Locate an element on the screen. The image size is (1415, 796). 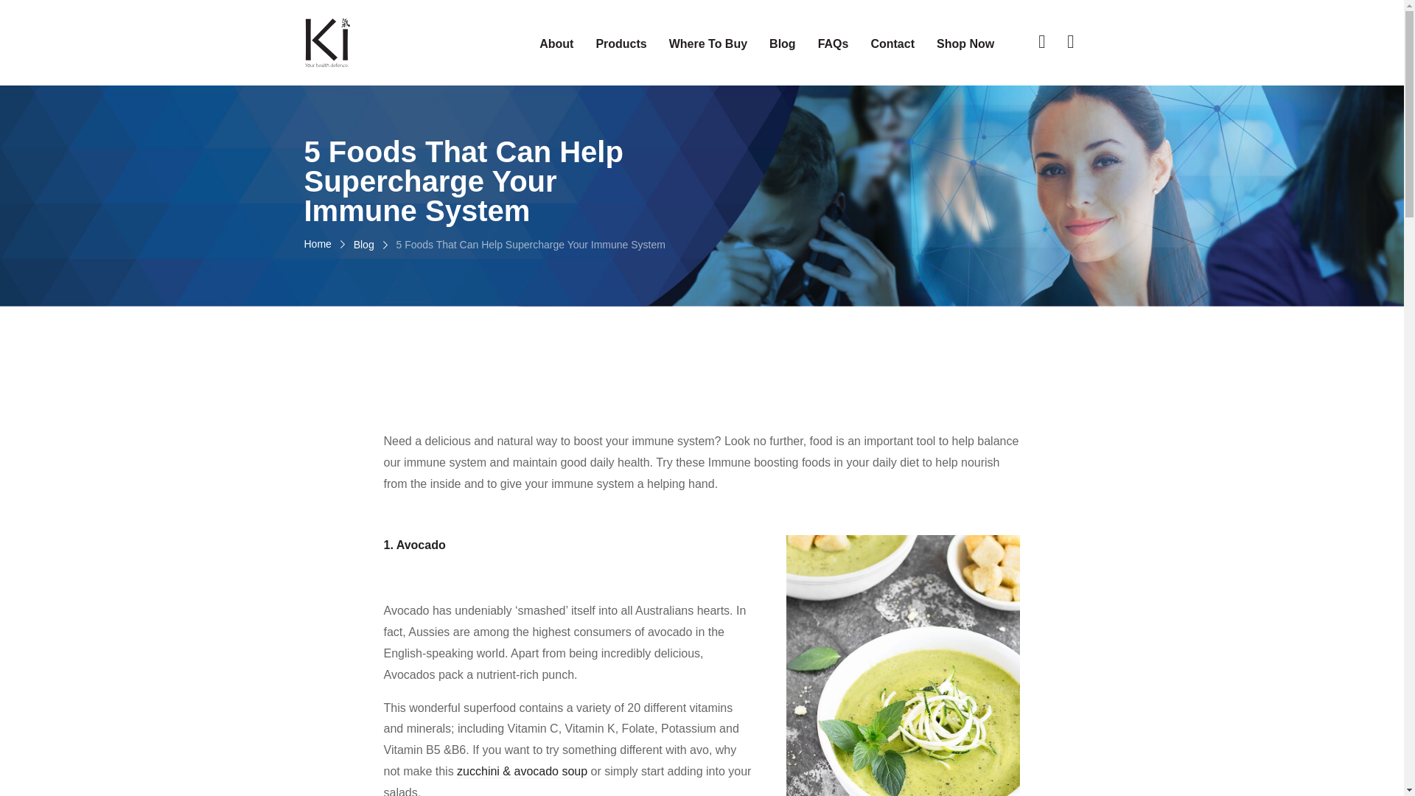
Blog is located at coordinates (364, 245).